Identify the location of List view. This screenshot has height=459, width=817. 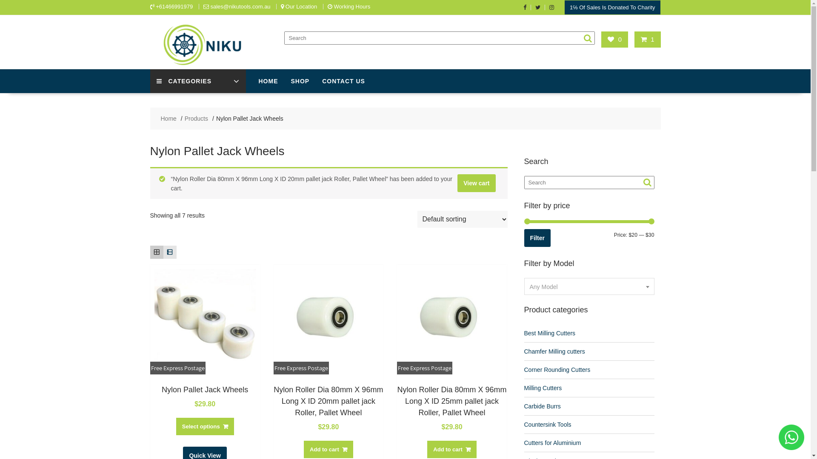
(170, 252).